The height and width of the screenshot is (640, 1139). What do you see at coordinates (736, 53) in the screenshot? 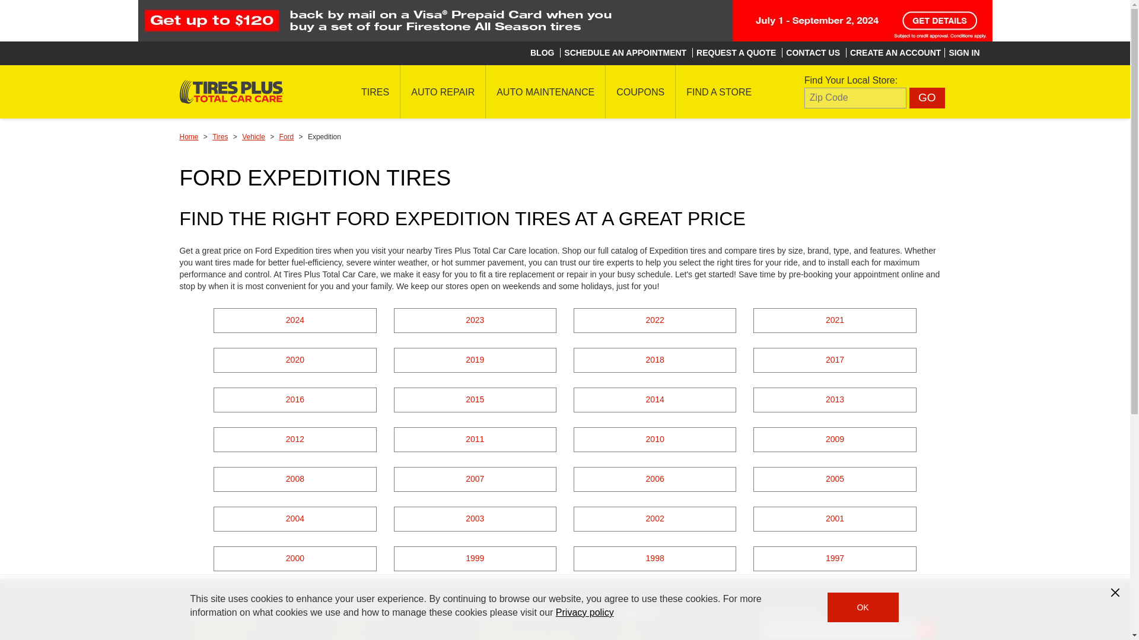
I see `REQUEST A QUOTE` at bounding box center [736, 53].